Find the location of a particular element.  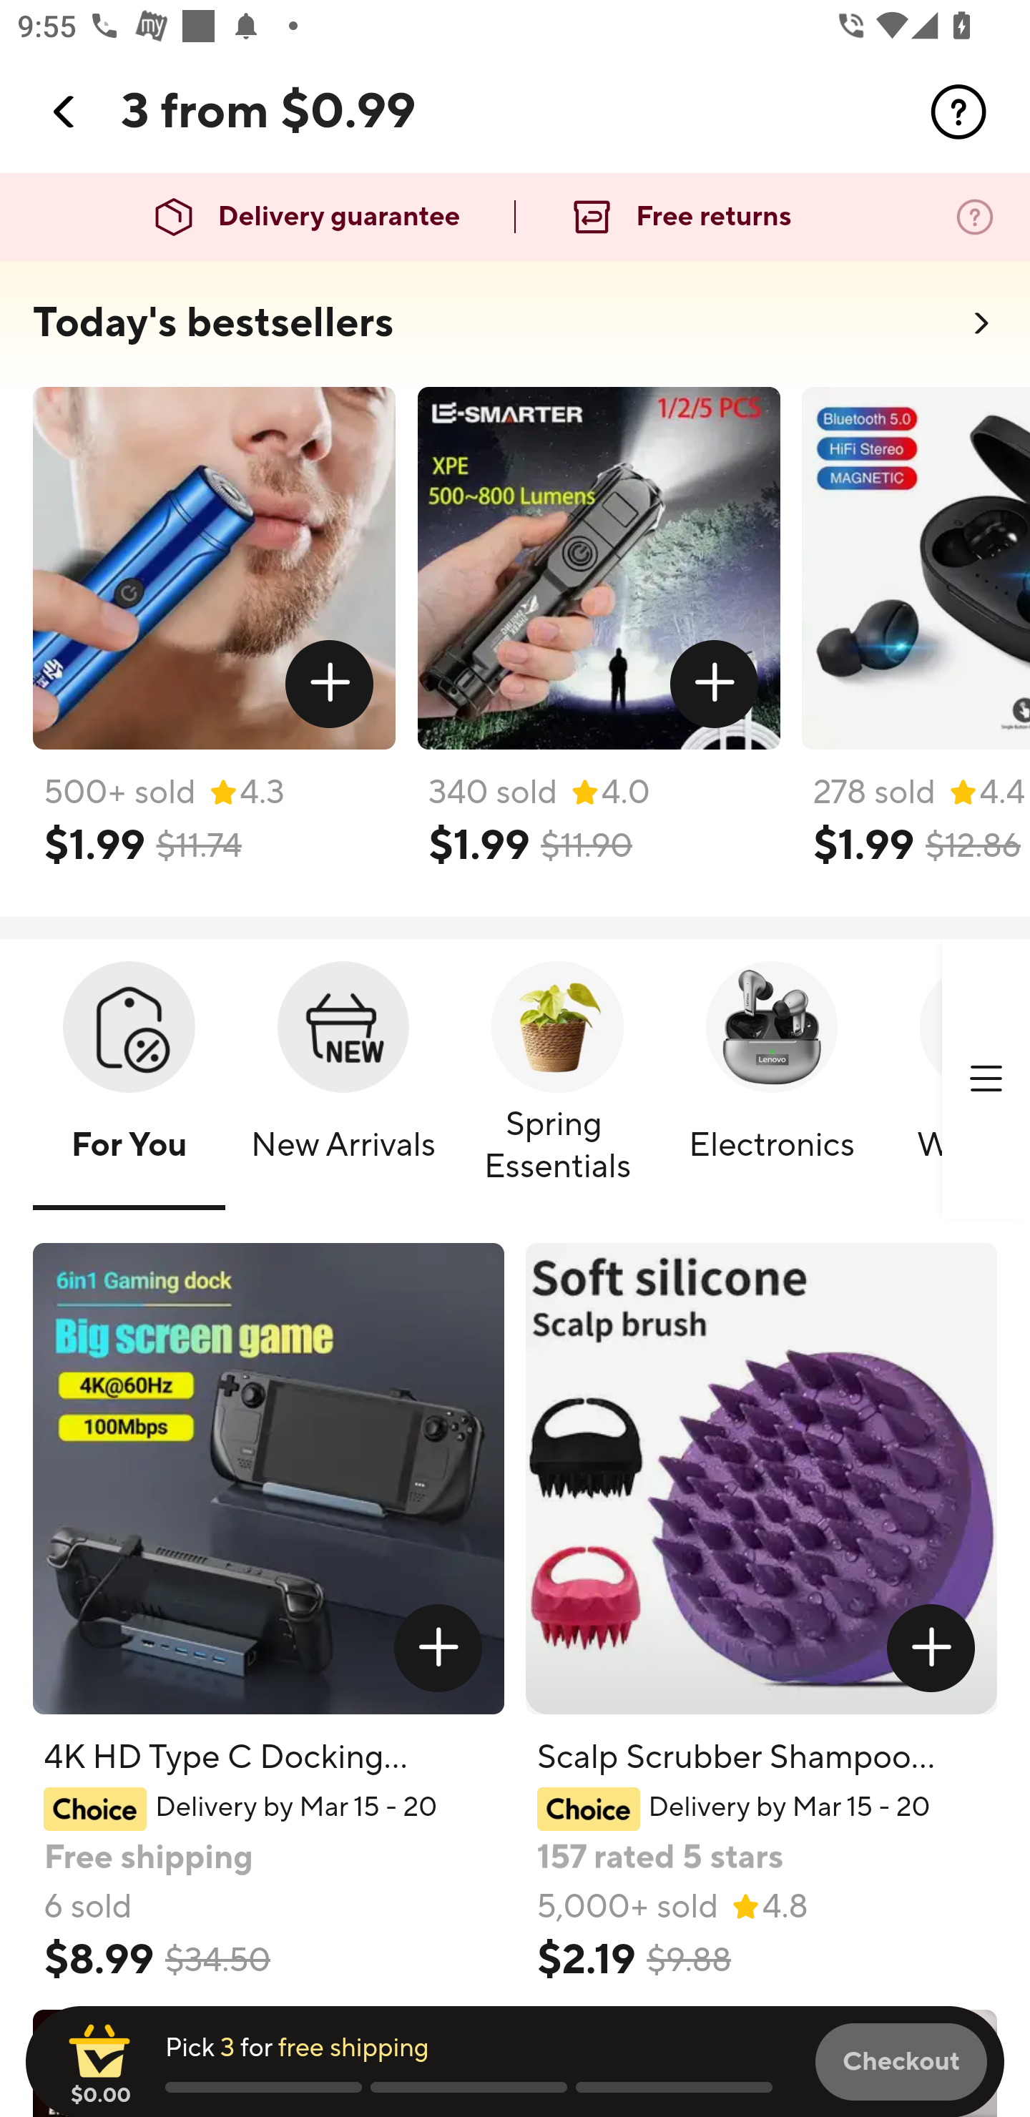

 is located at coordinates (931, 1648).